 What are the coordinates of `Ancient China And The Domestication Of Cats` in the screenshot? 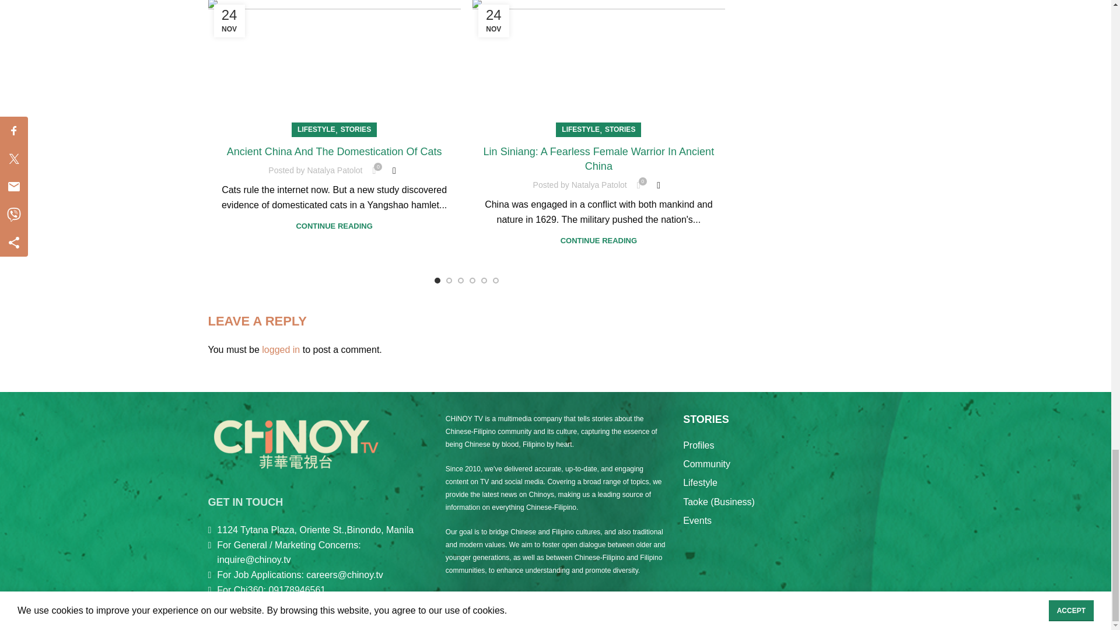 It's located at (335, 152).